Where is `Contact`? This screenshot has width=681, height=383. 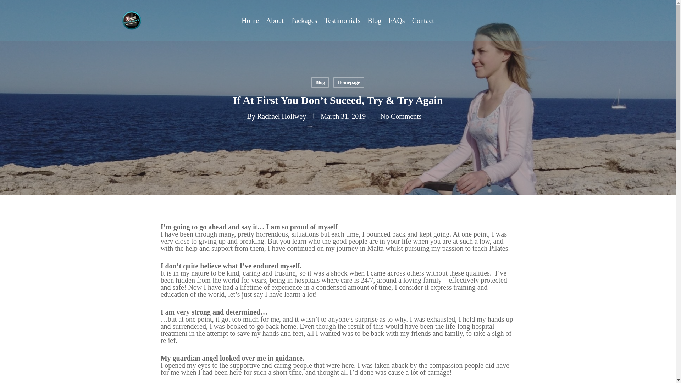 Contact is located at coordinates (423, 21).